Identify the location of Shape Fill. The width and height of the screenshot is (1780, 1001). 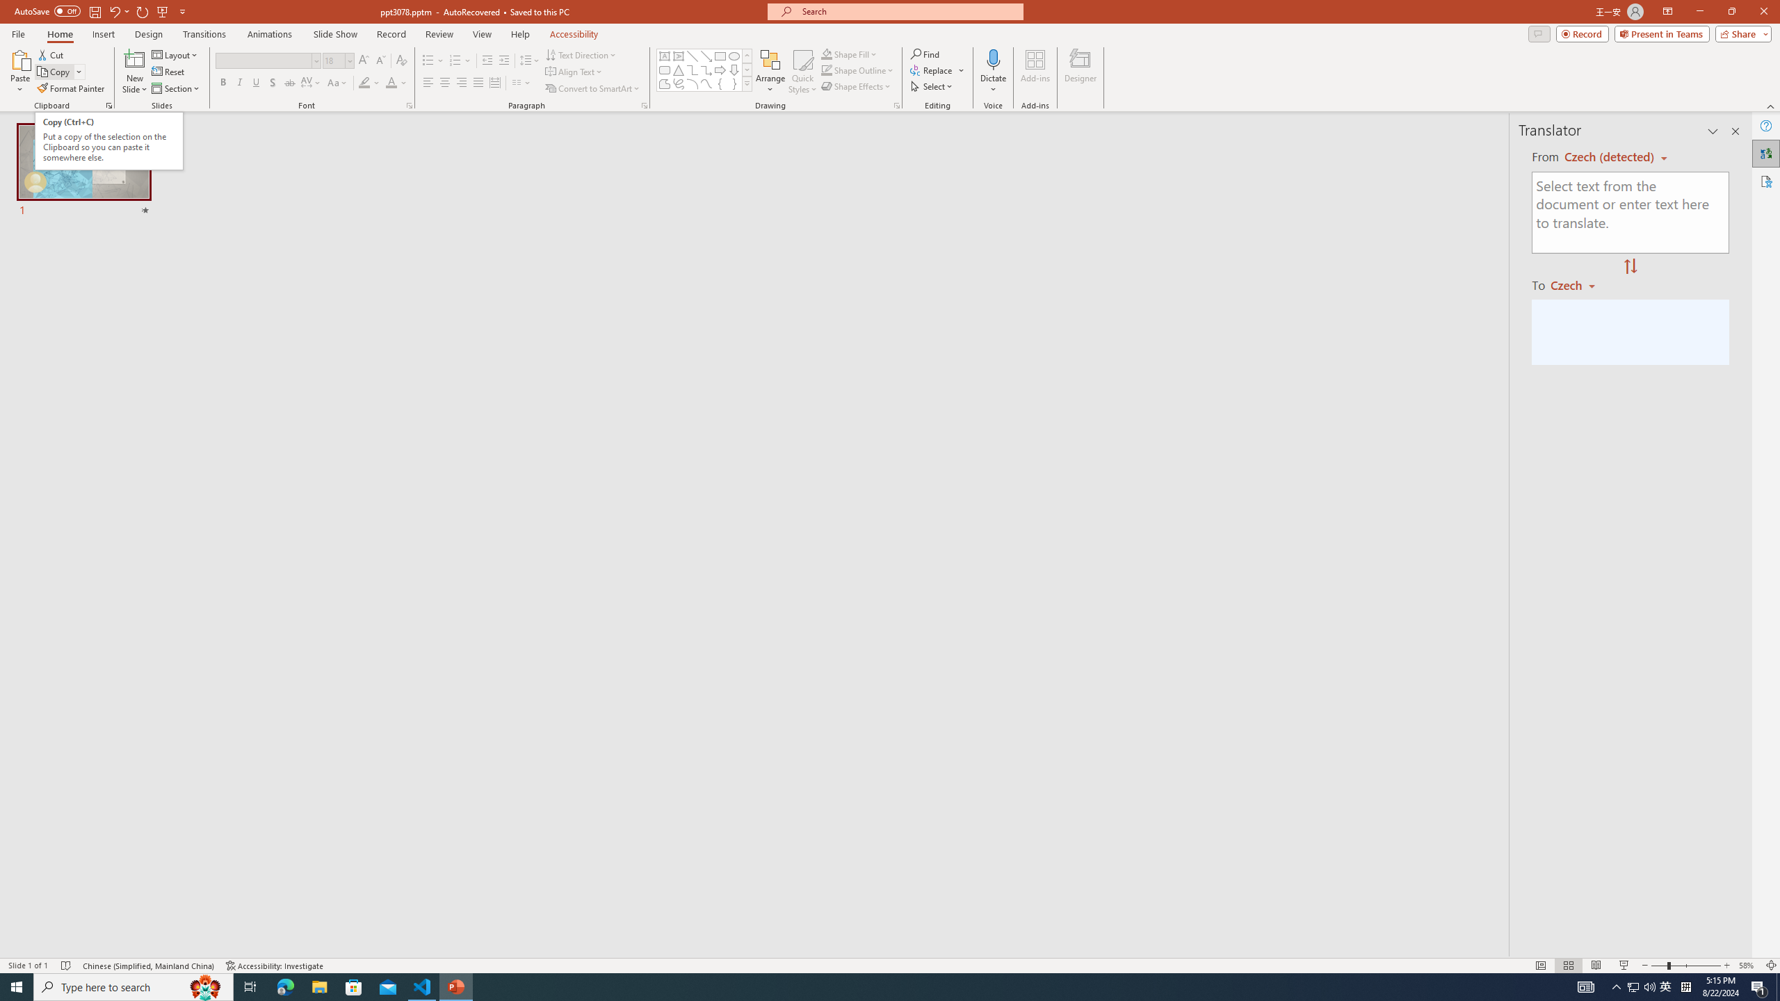
(850, 54).